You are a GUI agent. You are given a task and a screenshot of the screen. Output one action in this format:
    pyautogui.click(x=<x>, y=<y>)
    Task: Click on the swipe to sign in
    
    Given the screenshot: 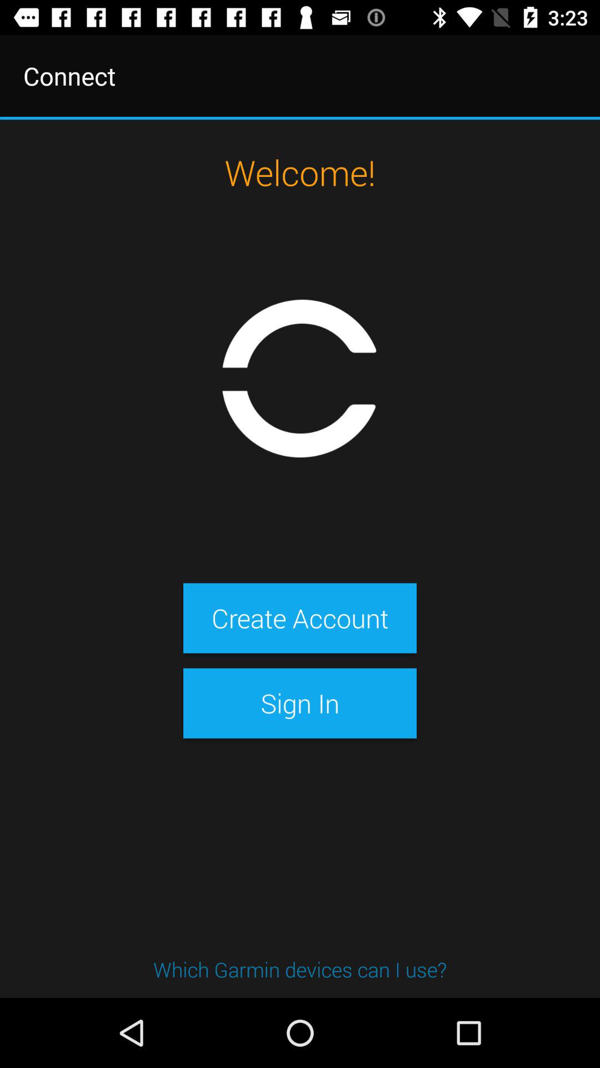 What is the action you would take?
    pyautogui.click(x=299, y=703)
    